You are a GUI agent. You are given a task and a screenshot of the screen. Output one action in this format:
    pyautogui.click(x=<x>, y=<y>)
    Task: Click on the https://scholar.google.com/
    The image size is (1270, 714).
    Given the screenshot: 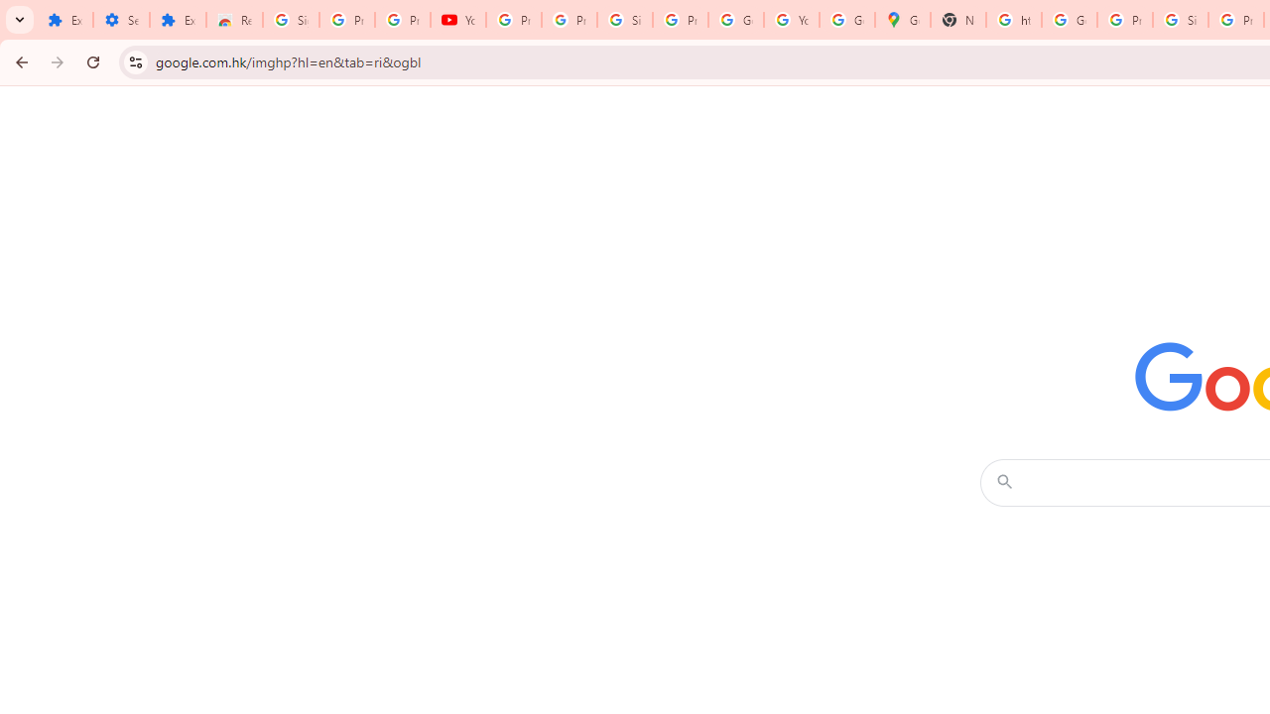 What is the action you would take?
    pyautogui.click(x=1014, y=20)
    